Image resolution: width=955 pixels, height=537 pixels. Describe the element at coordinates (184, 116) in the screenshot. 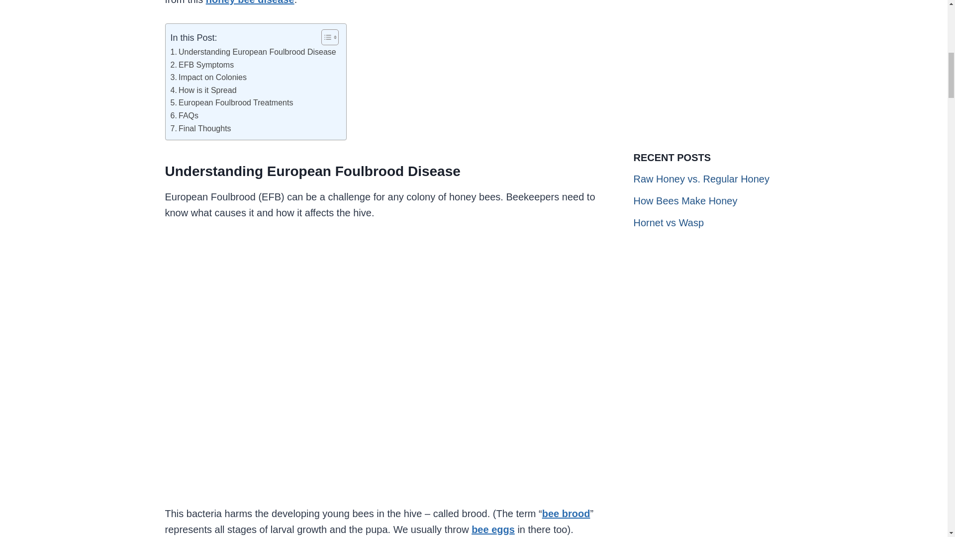

I see `FAQs` at that location.